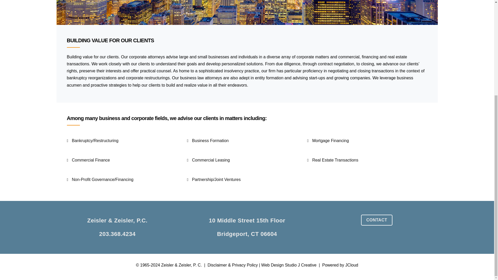 The width and height of the screenshot is (498, 280). I want to click on JCloud, so click(351, 265).